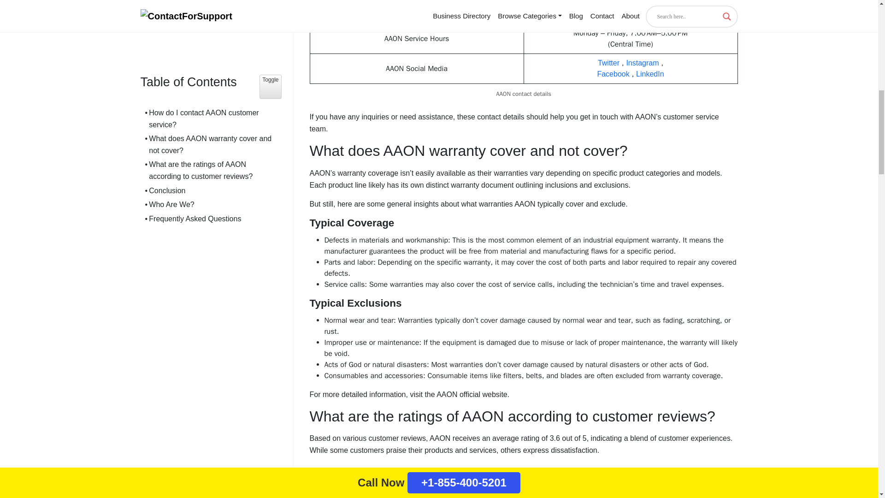 The width and height of the screenshot is (885, 498). I want to click on Instagram, so click(642, 63).